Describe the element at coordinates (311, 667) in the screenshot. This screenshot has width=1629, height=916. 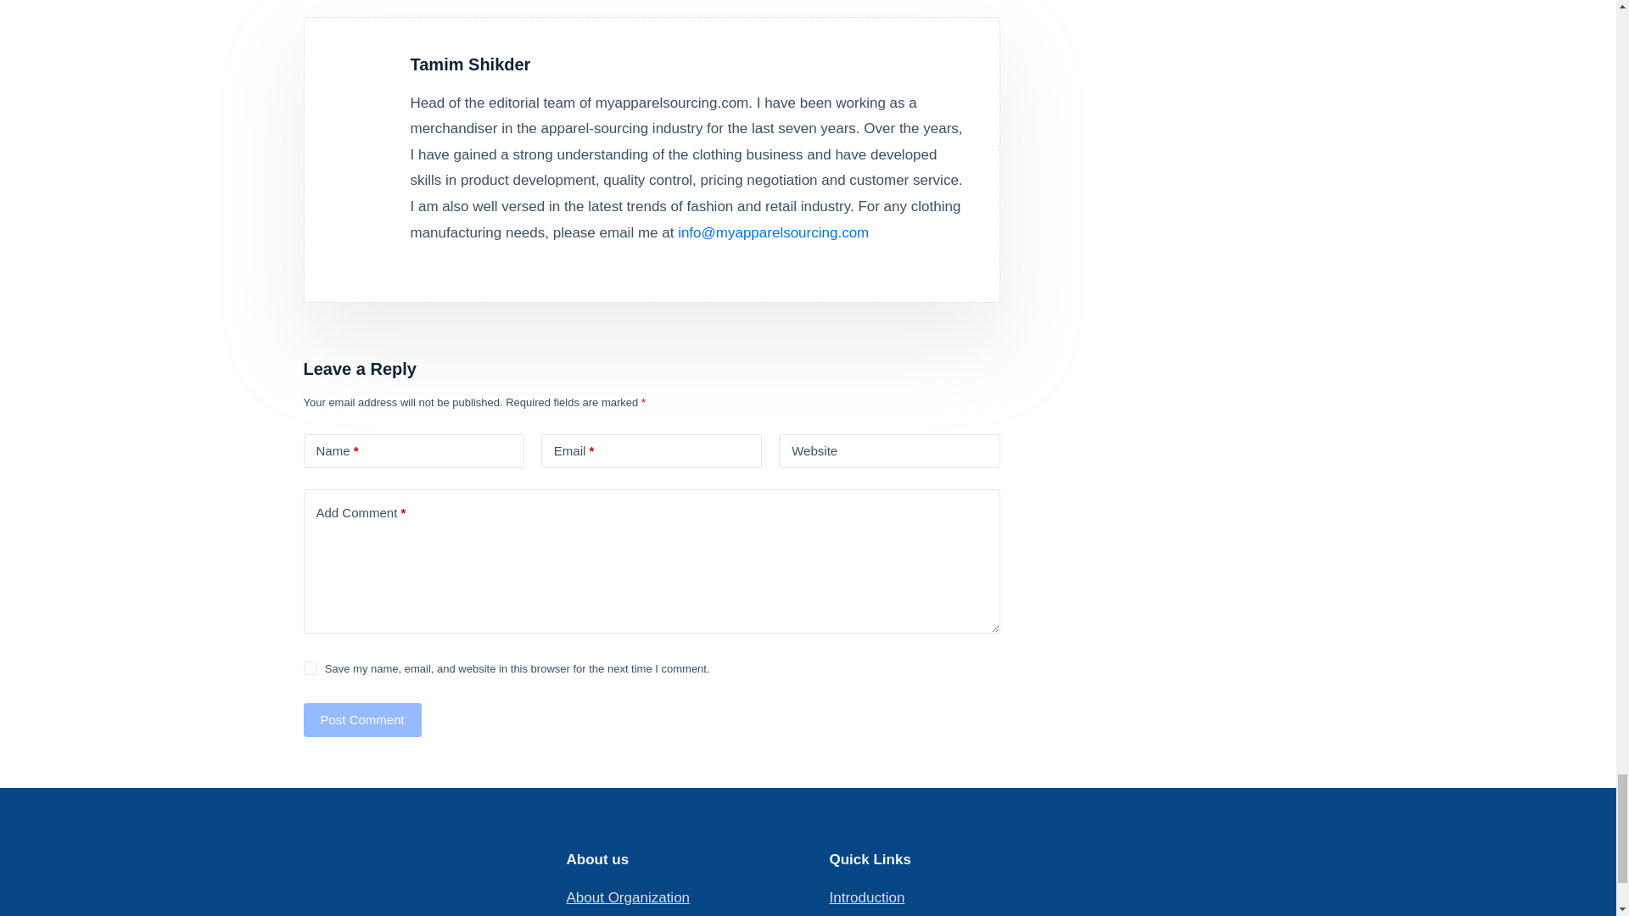
I see `yes` at that location.